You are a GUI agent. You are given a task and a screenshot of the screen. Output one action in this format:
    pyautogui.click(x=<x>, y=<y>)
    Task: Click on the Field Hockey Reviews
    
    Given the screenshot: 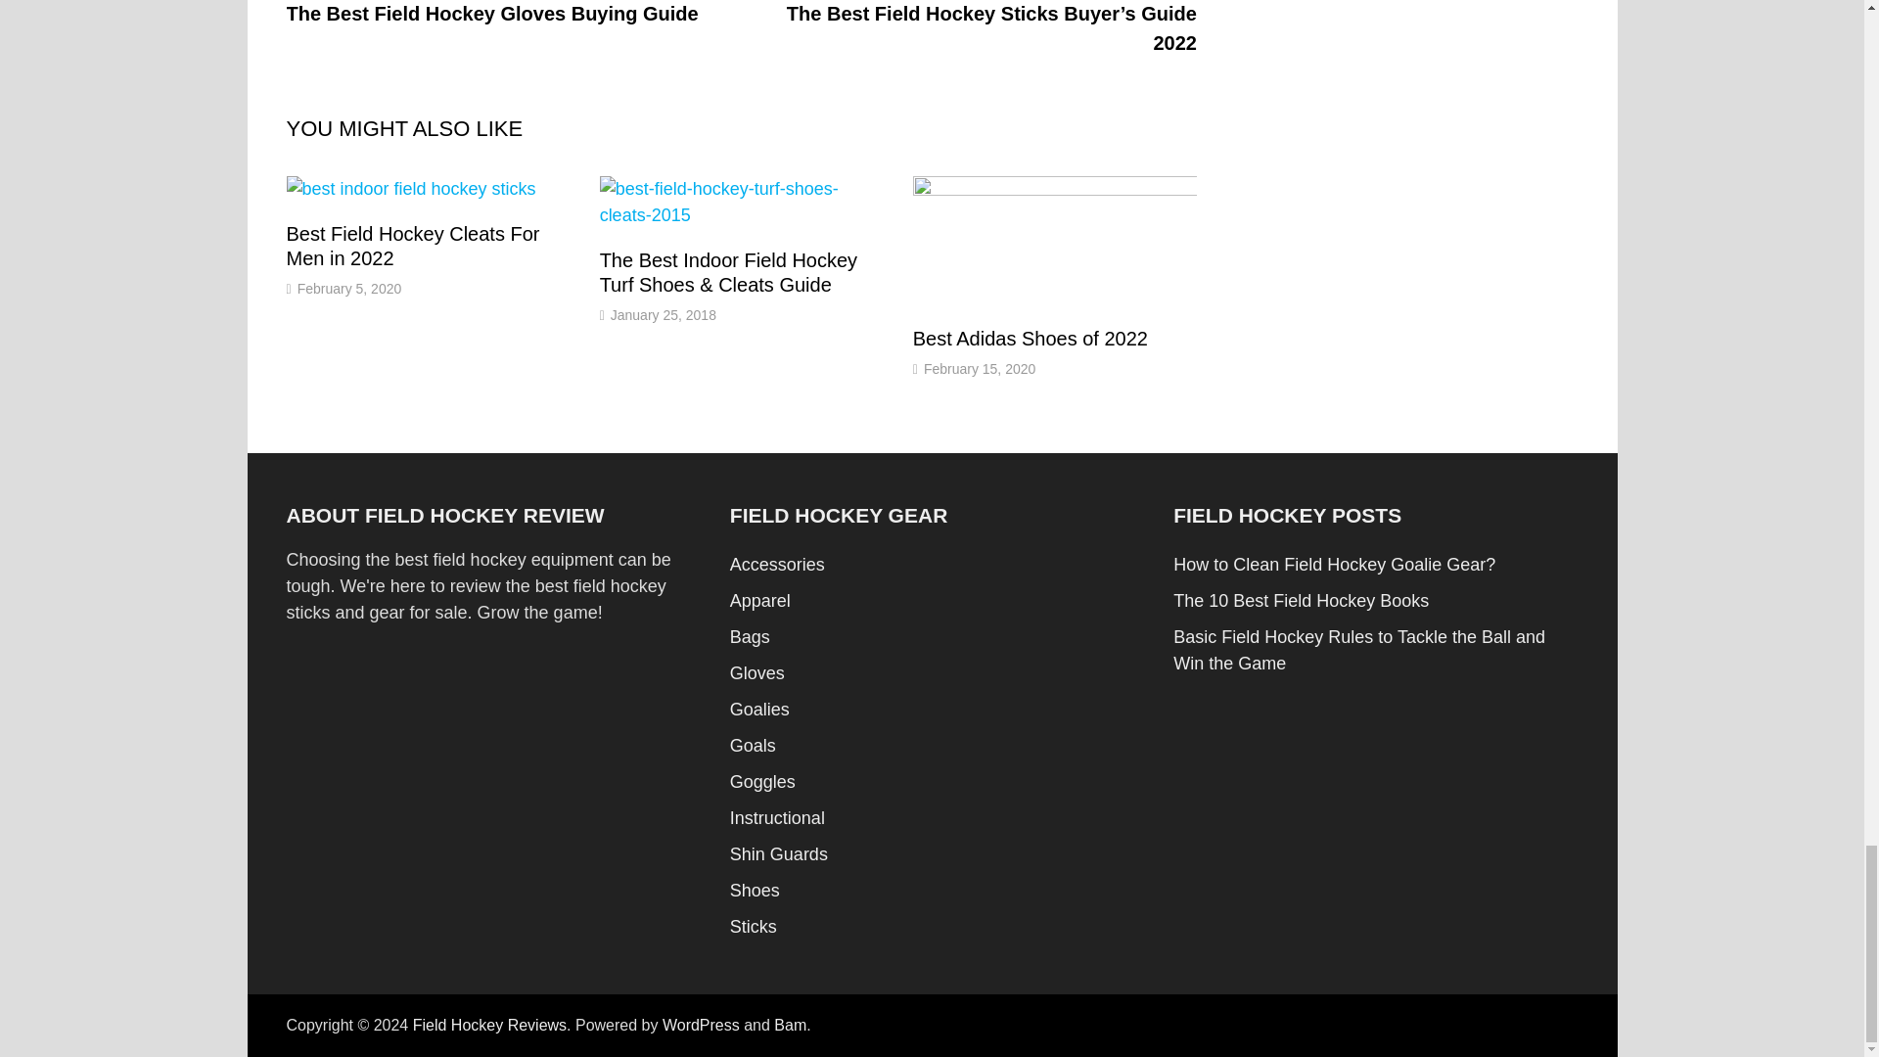 What is the action you would take?
    pyautogui.click(x=489, y=1025)
    